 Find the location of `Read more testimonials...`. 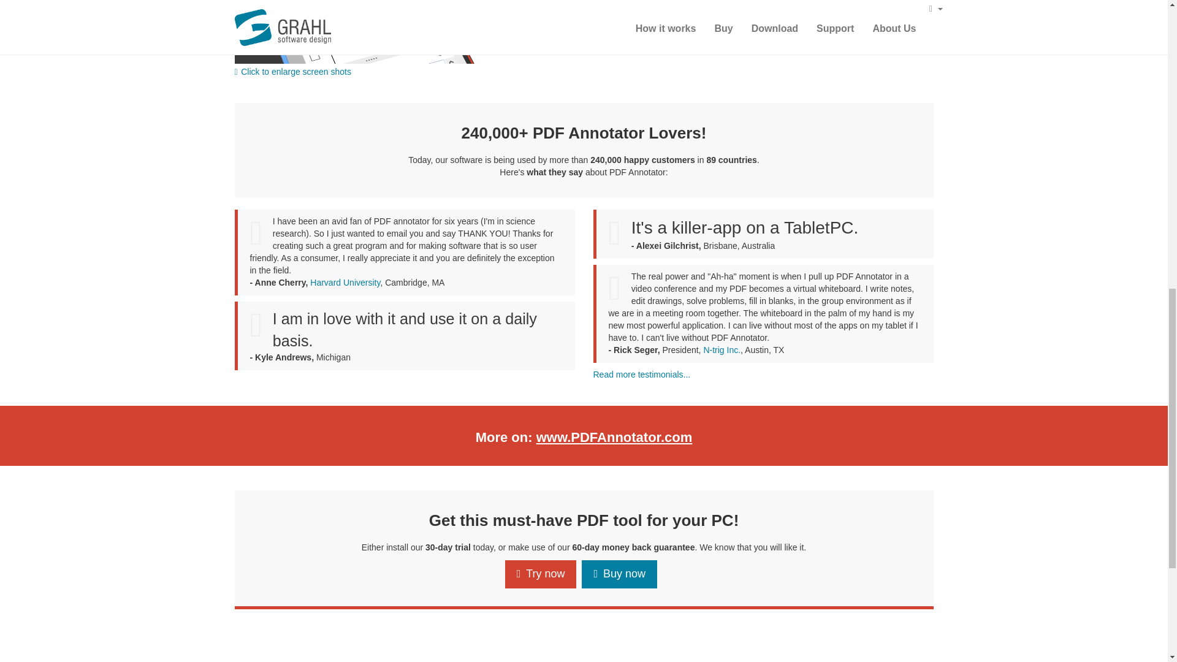

Read more testimonials... is located at coordinates (642, 374).